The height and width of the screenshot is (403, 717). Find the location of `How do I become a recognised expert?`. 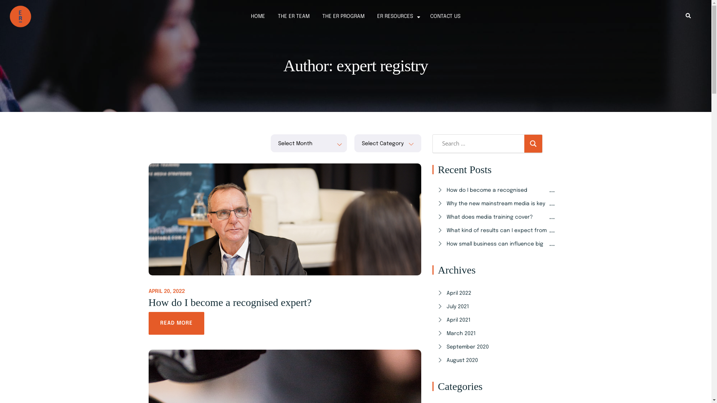

How do I become a recognised expert? is located at coordinates (497, 198).